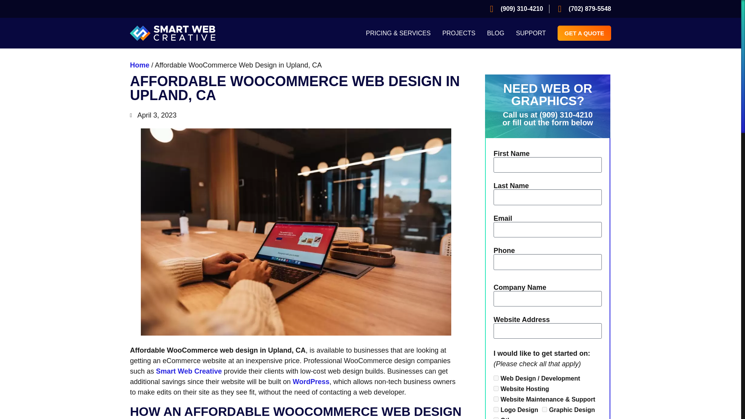 The image size is (745, 419). Describe the element at coordinates (459, 33) in the screenshot. I see `PROJECTS` at that location.